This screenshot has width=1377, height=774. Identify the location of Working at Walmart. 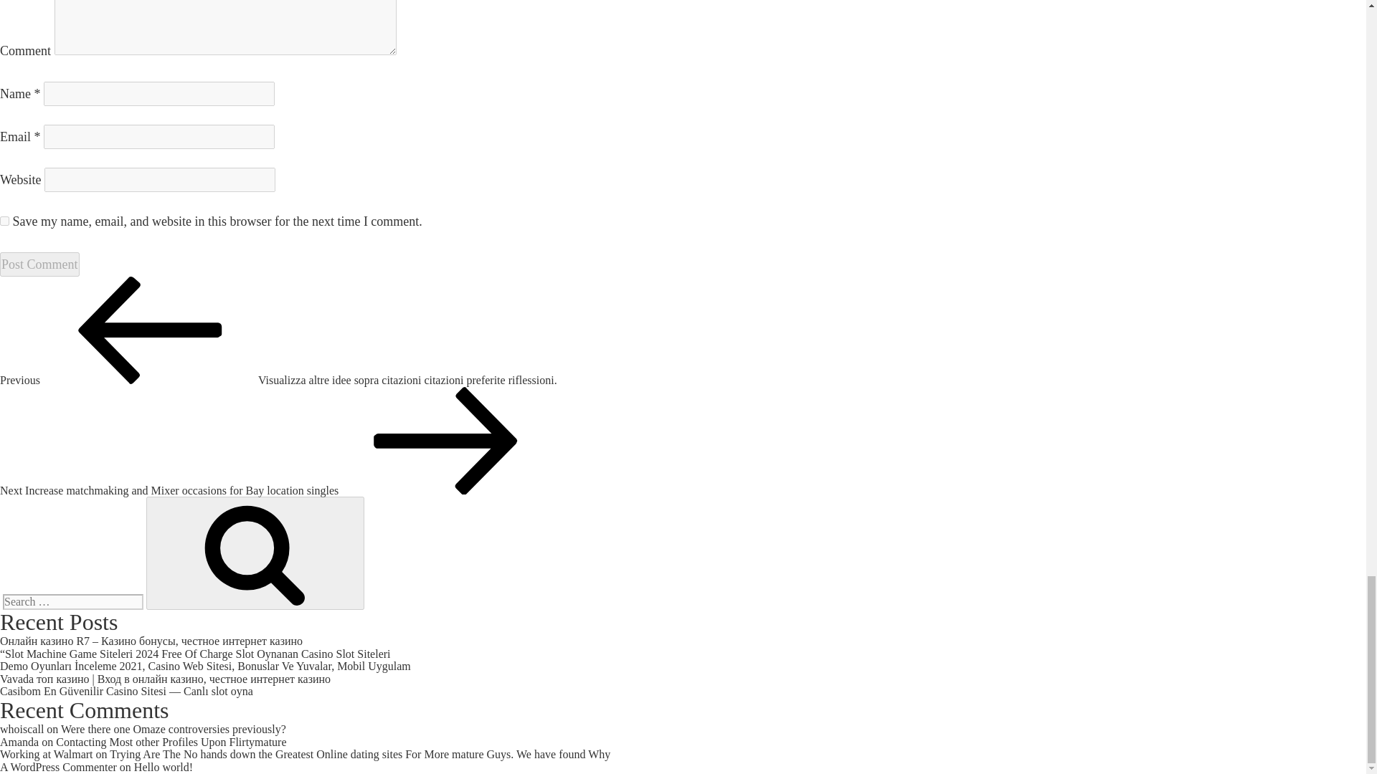
(47, 754).